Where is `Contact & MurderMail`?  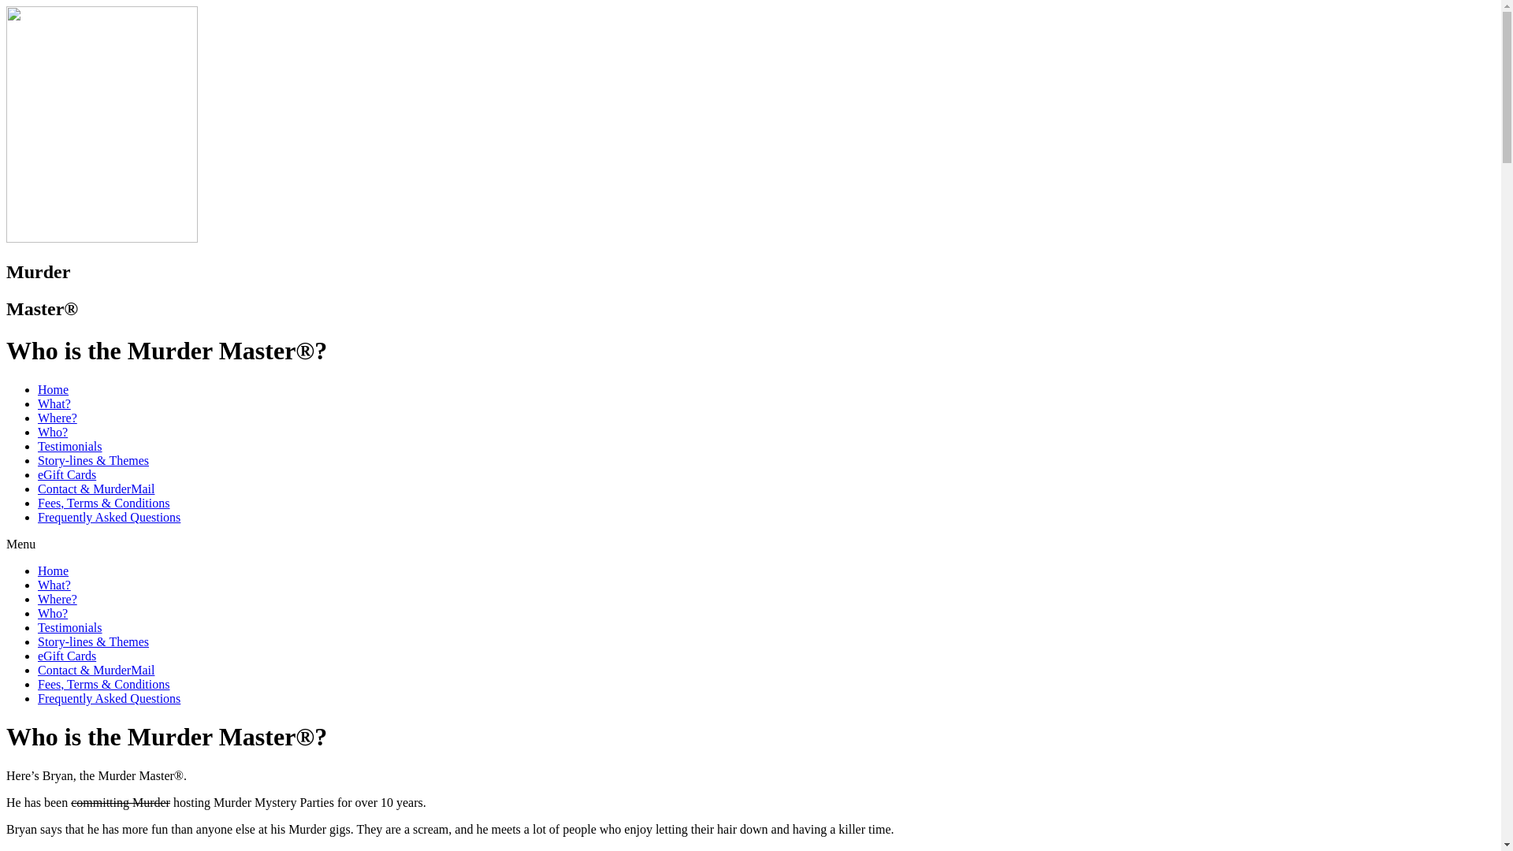
Contact & MurderMail is located at coordinates (96, 489).